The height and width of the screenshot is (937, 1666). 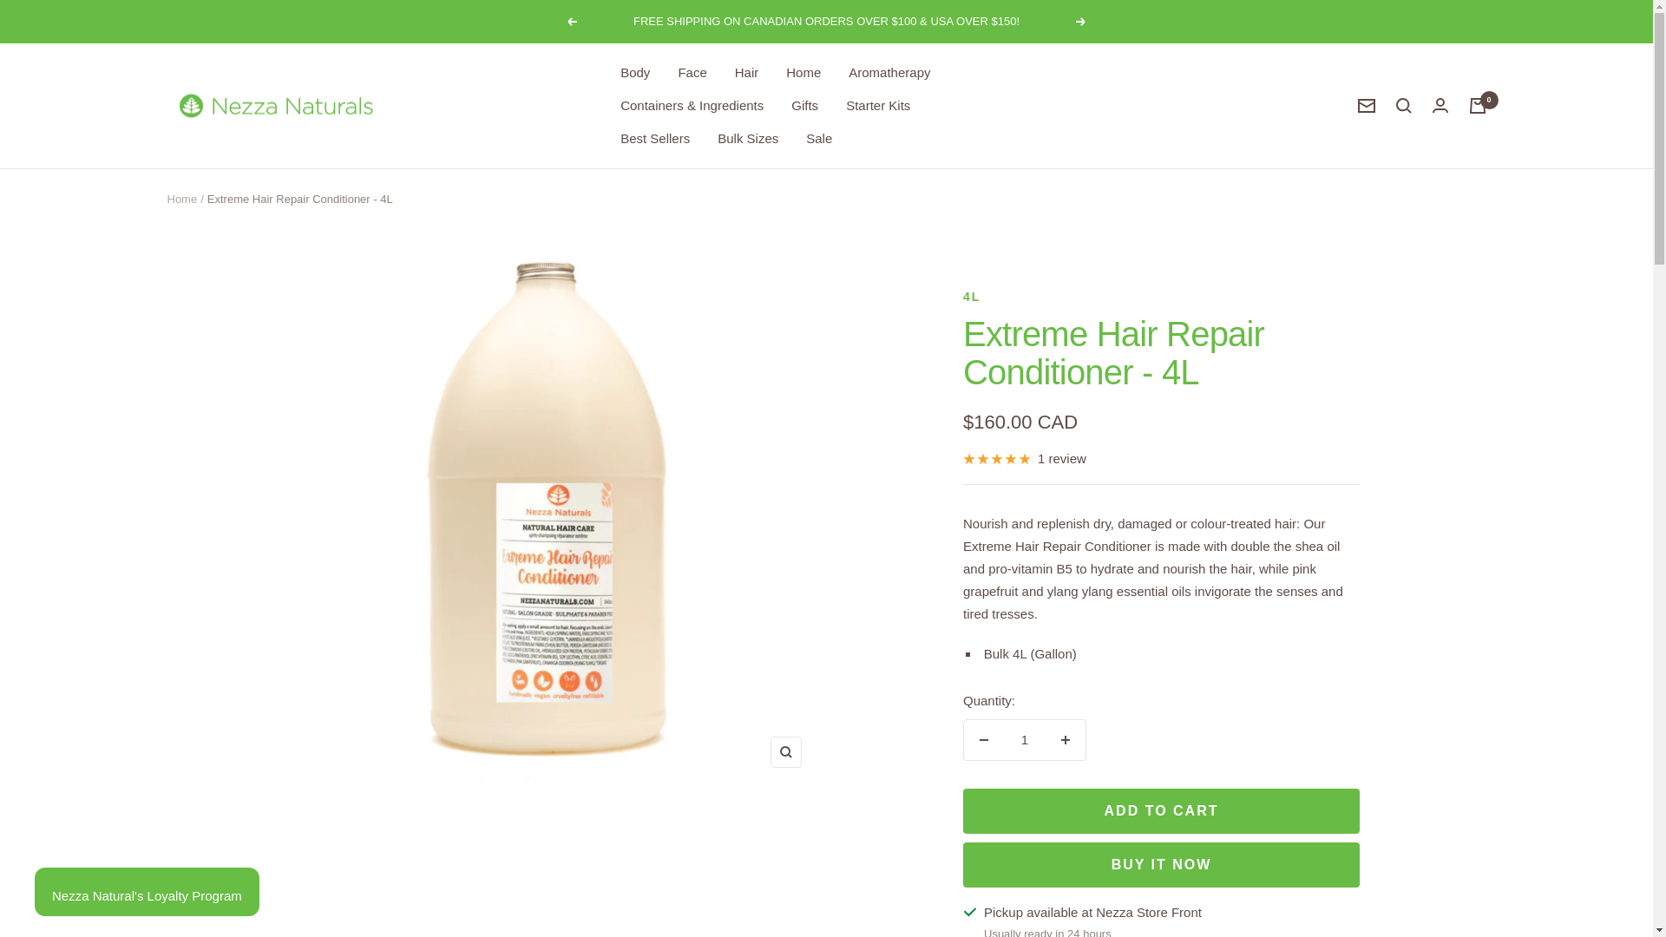 What do you see at coordinates (1161, 864) in the screenshot?
I see `BUY IT NOW` at bounding box center [1161, 864].